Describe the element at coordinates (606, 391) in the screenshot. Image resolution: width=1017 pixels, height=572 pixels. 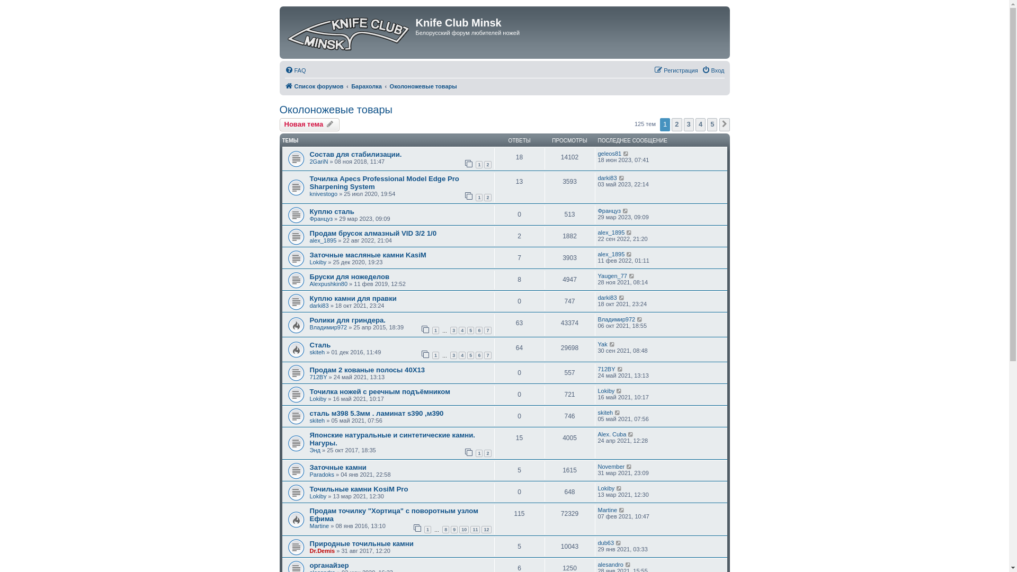
I see `Lokiby` at that location.